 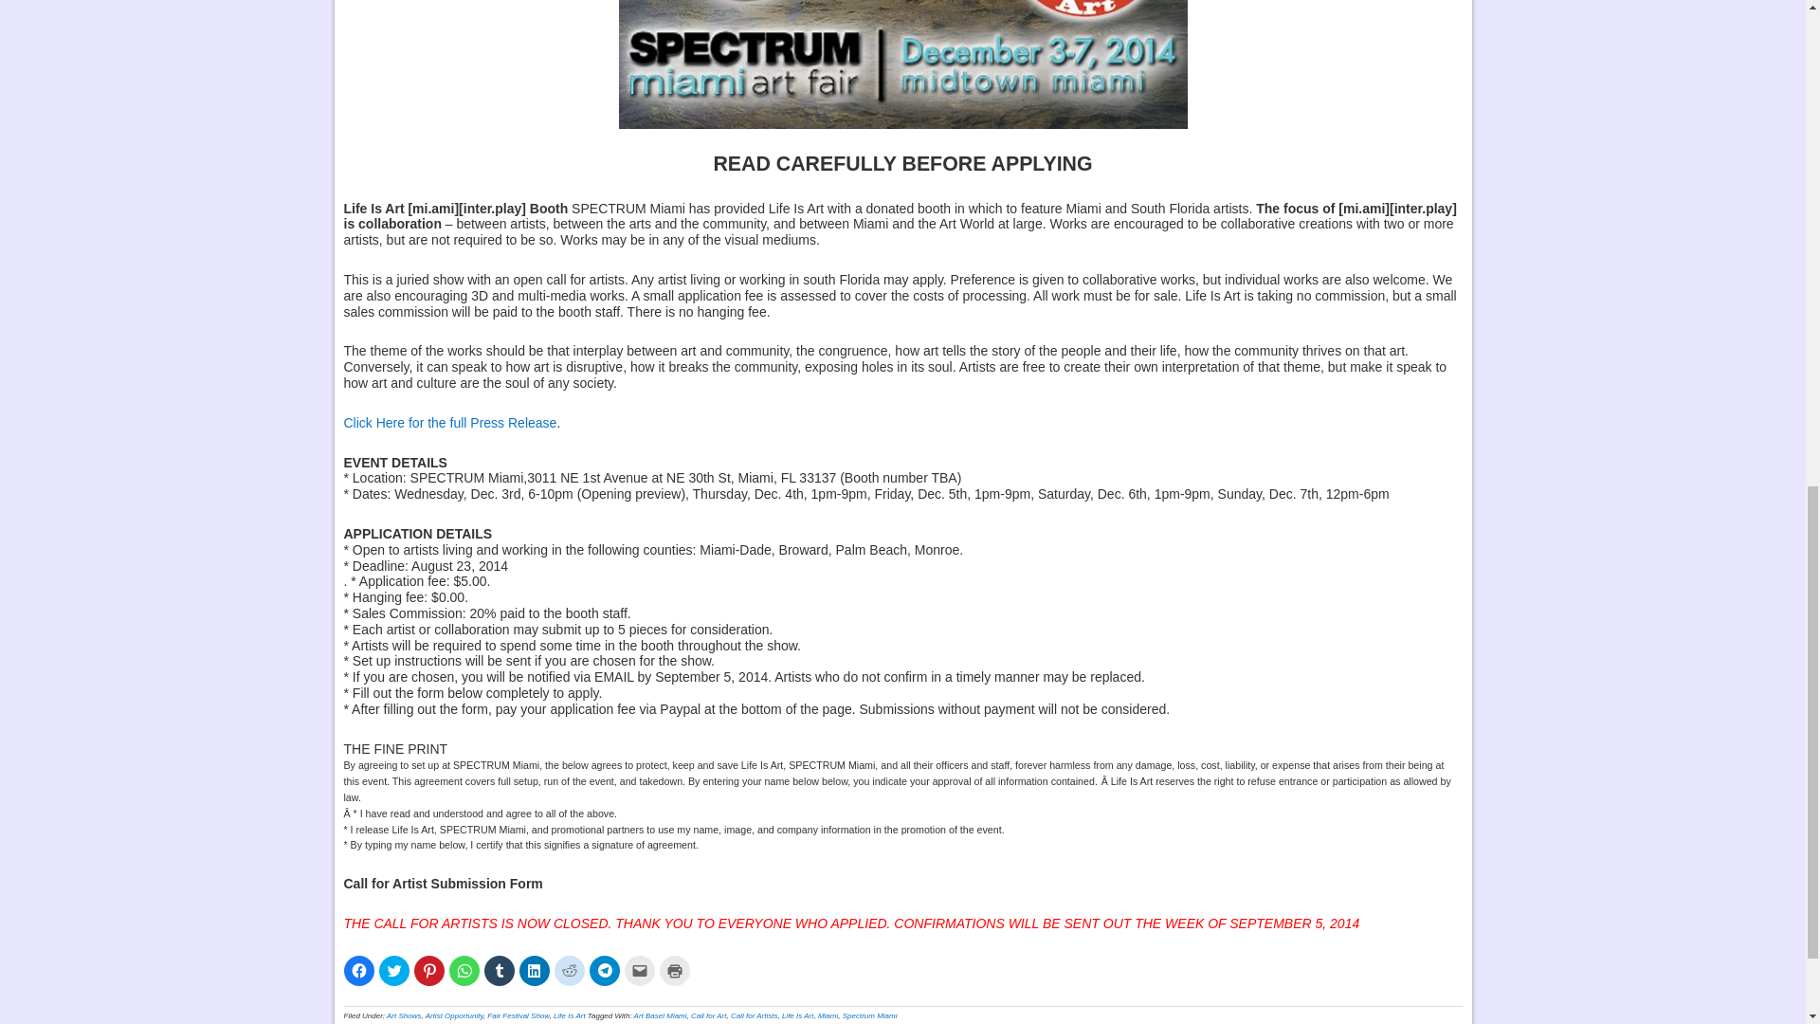 What do you see at coordinates (449, 423) in the screenshot?
I see `Click Here for the full Press Release` at bounding box center [449, 423].